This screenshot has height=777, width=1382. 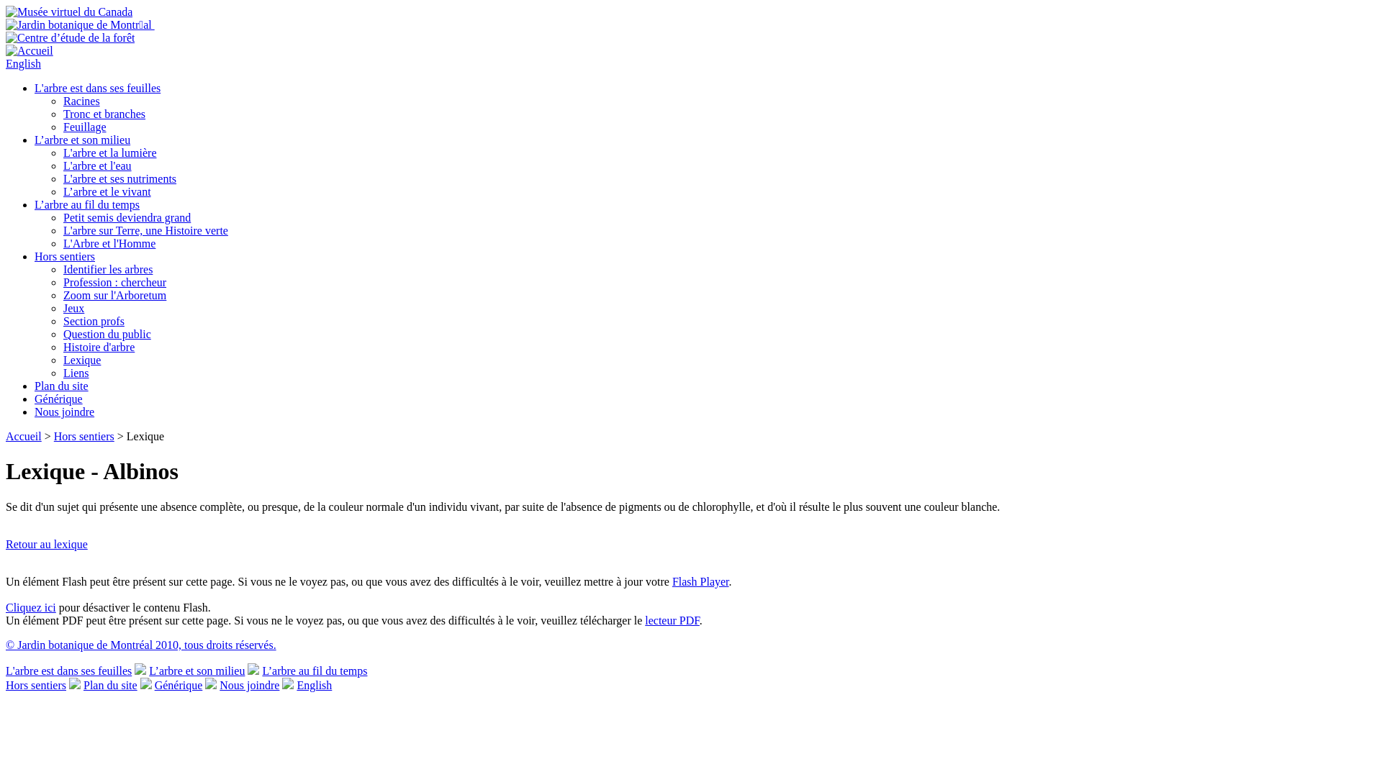 What do you see at coordinates (24, 436) in the screenshot?
I see `Accueil` at bounding box center [24, 436].